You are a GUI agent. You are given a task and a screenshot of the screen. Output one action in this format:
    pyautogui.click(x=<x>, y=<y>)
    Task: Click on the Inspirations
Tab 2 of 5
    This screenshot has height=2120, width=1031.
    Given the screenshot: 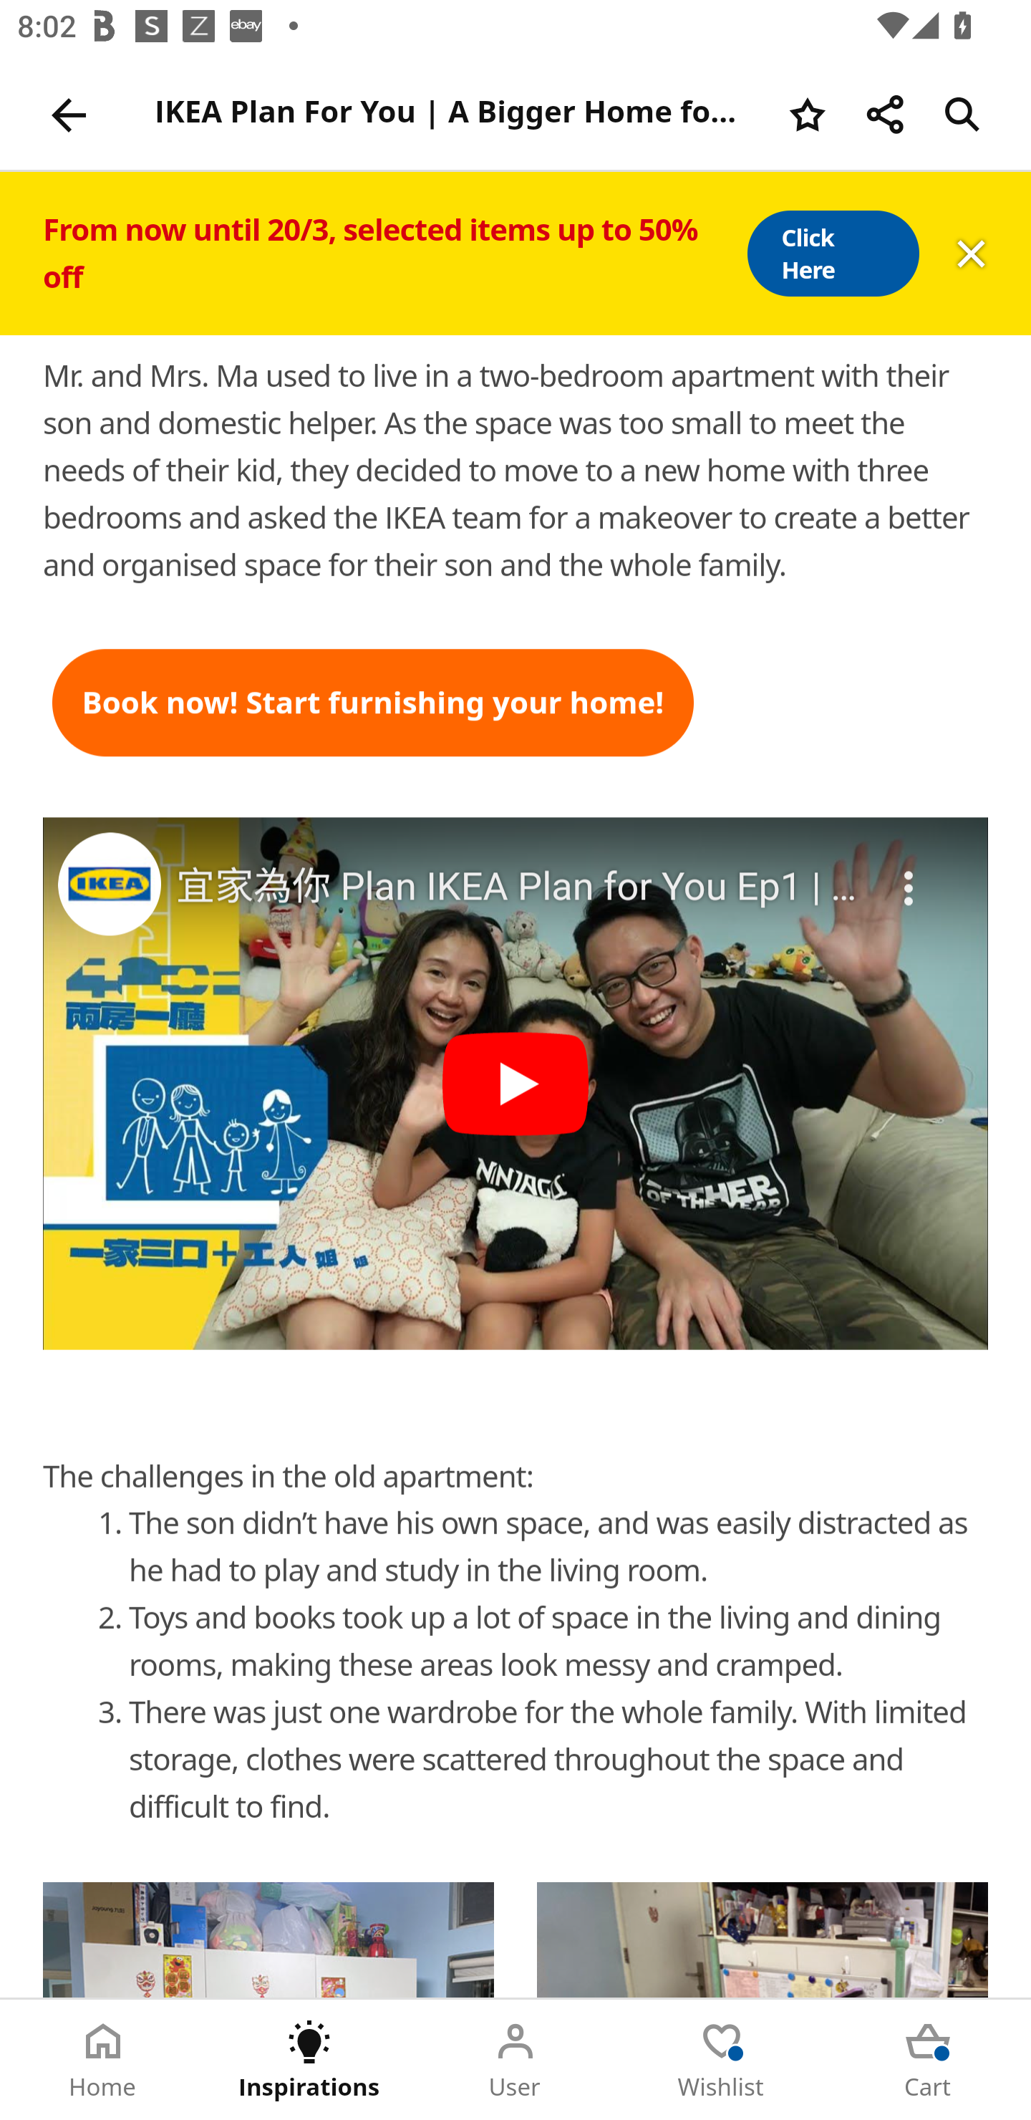 What is the action you would take?
    pyautogui.click(x=309, y=2060)
    